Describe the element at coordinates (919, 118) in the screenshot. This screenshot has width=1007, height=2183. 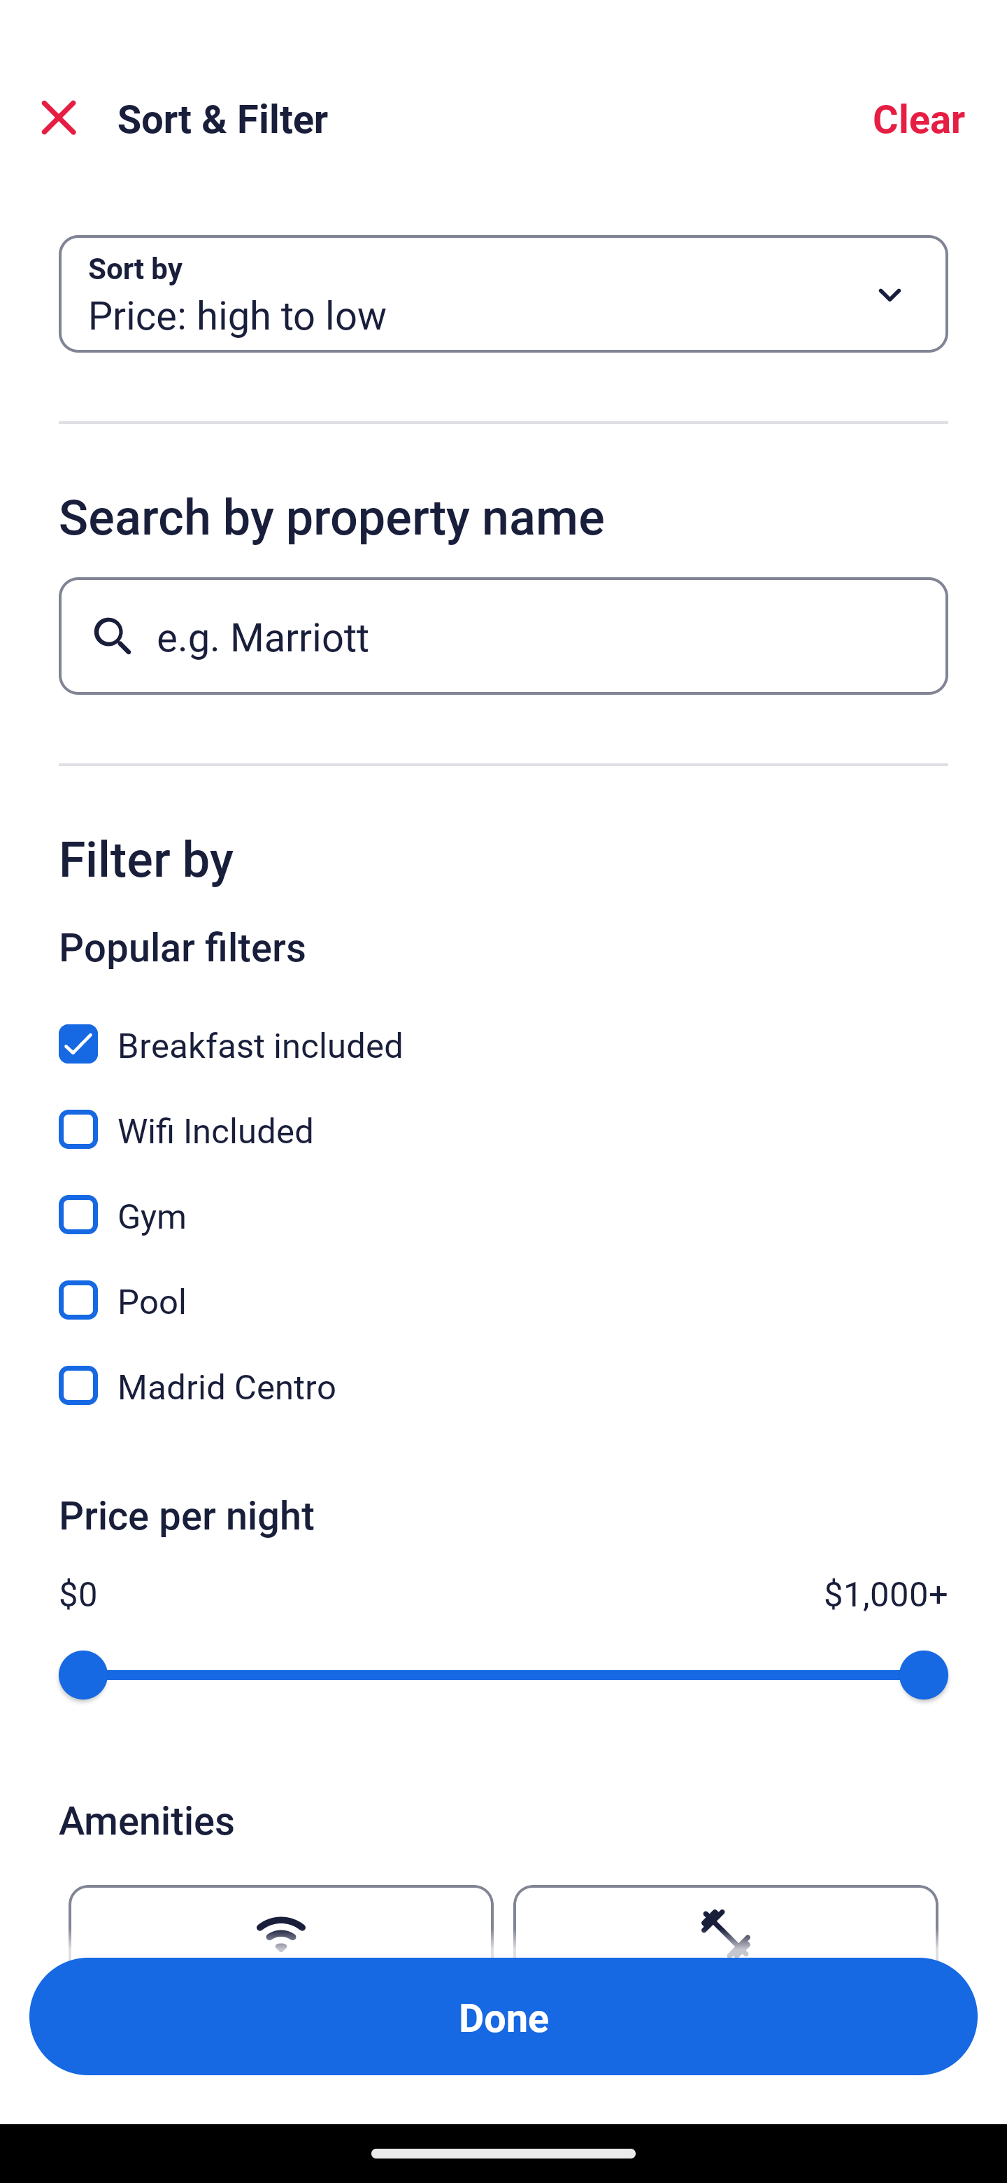
I see `Clear` at that location.